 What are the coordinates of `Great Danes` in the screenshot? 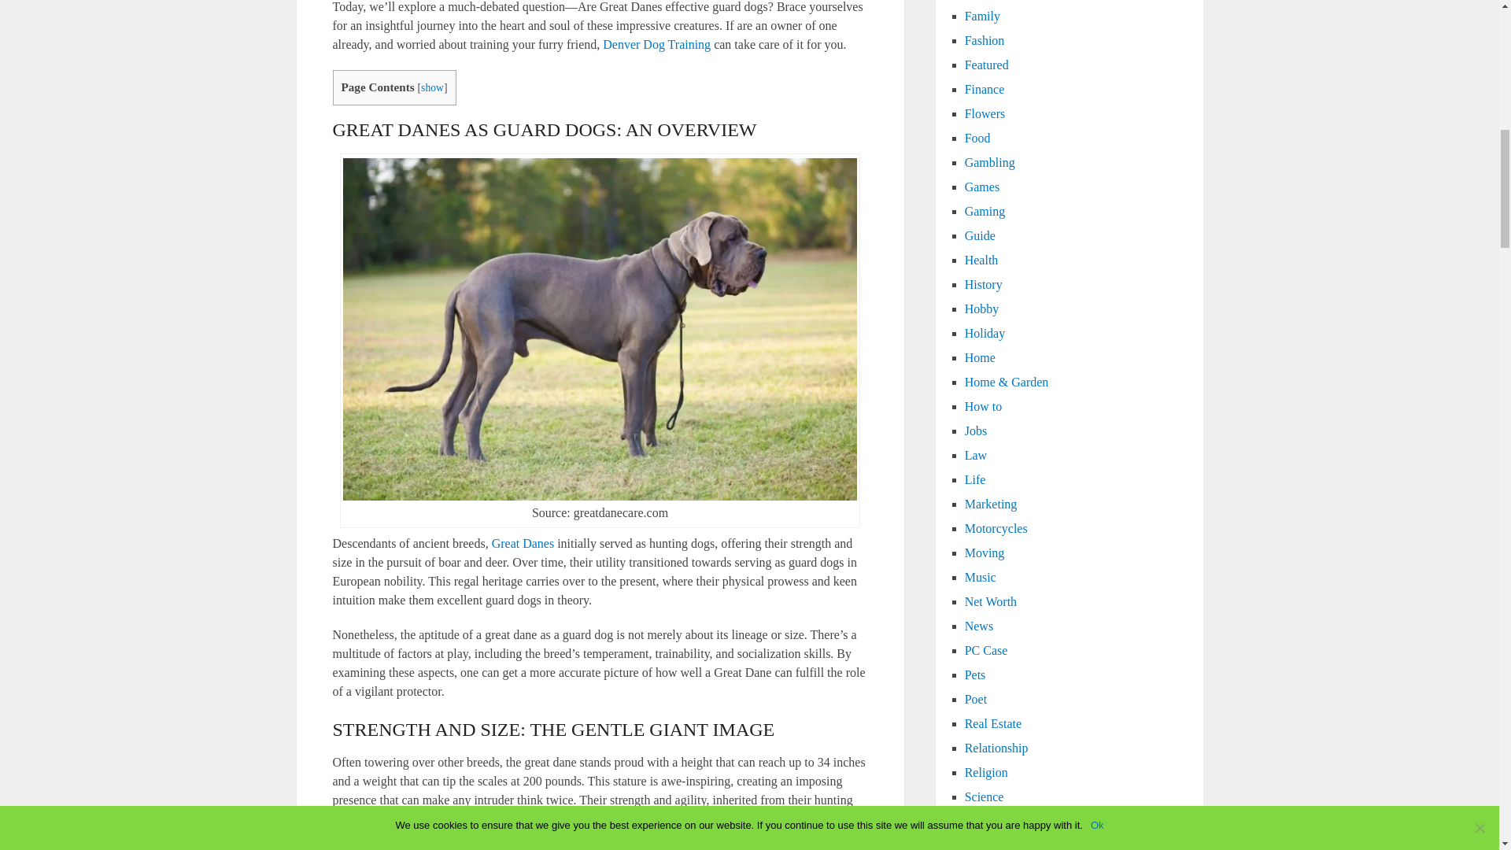 It's located at (523, 543).